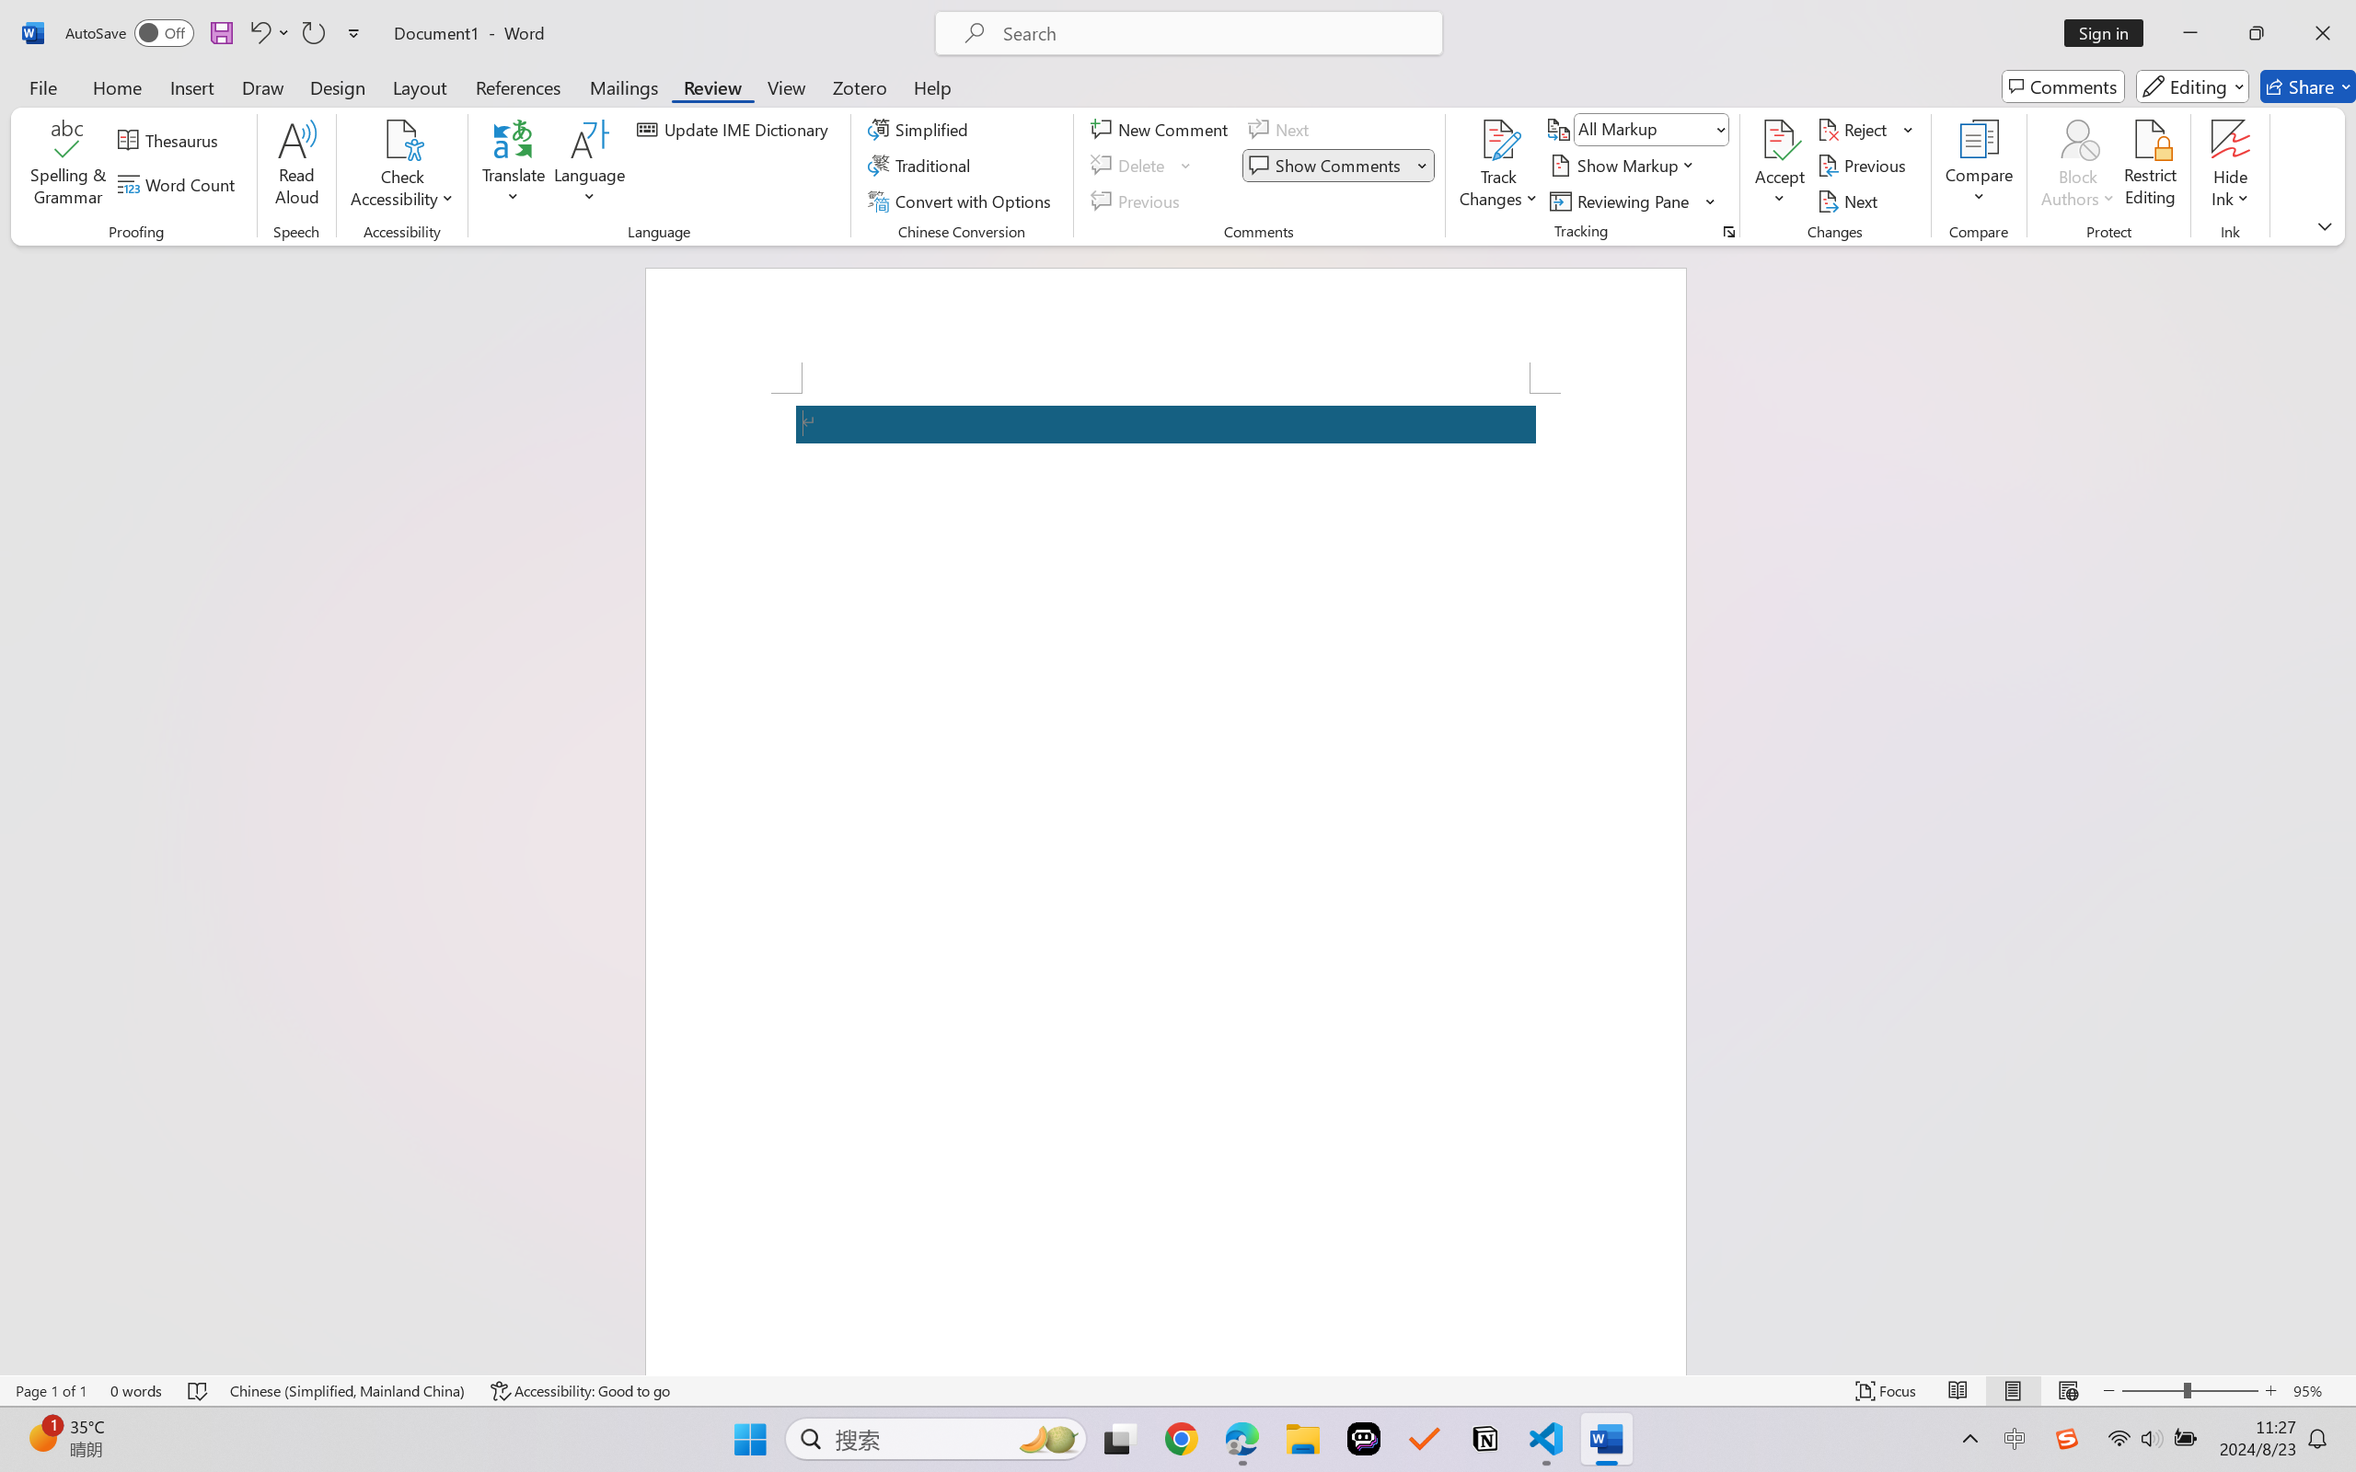  Describe the element at coordinates (269, 33) in the screenshot. I see `Undo Apply Quick Style Set` at that location.